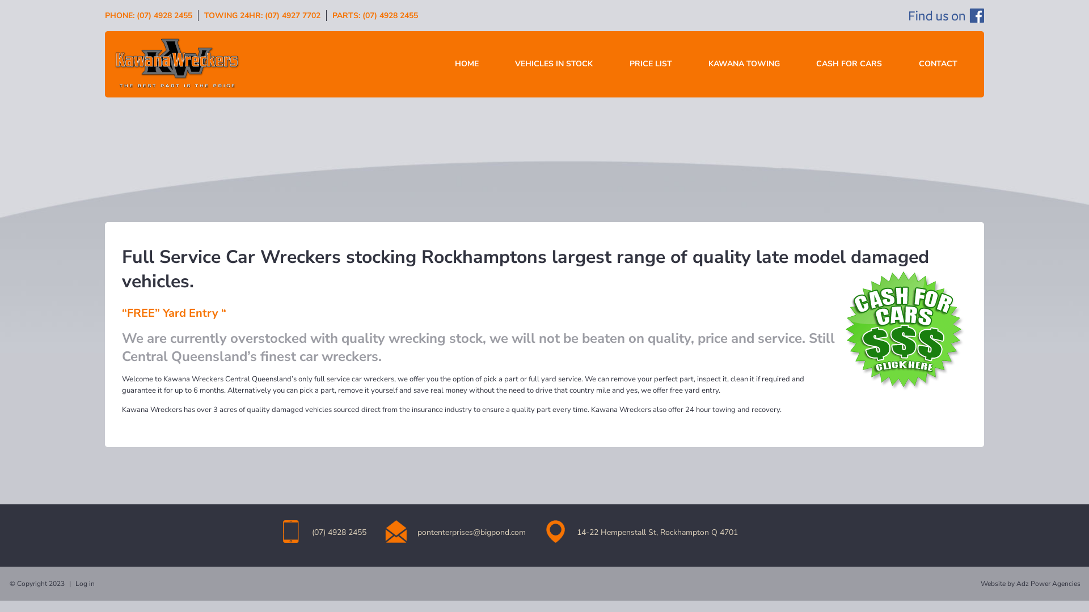 This screenshot has height=612, width=1089. Describe the element at coordinates (651, 65) in the screenshot. I see `PRICE LIST` at that location.